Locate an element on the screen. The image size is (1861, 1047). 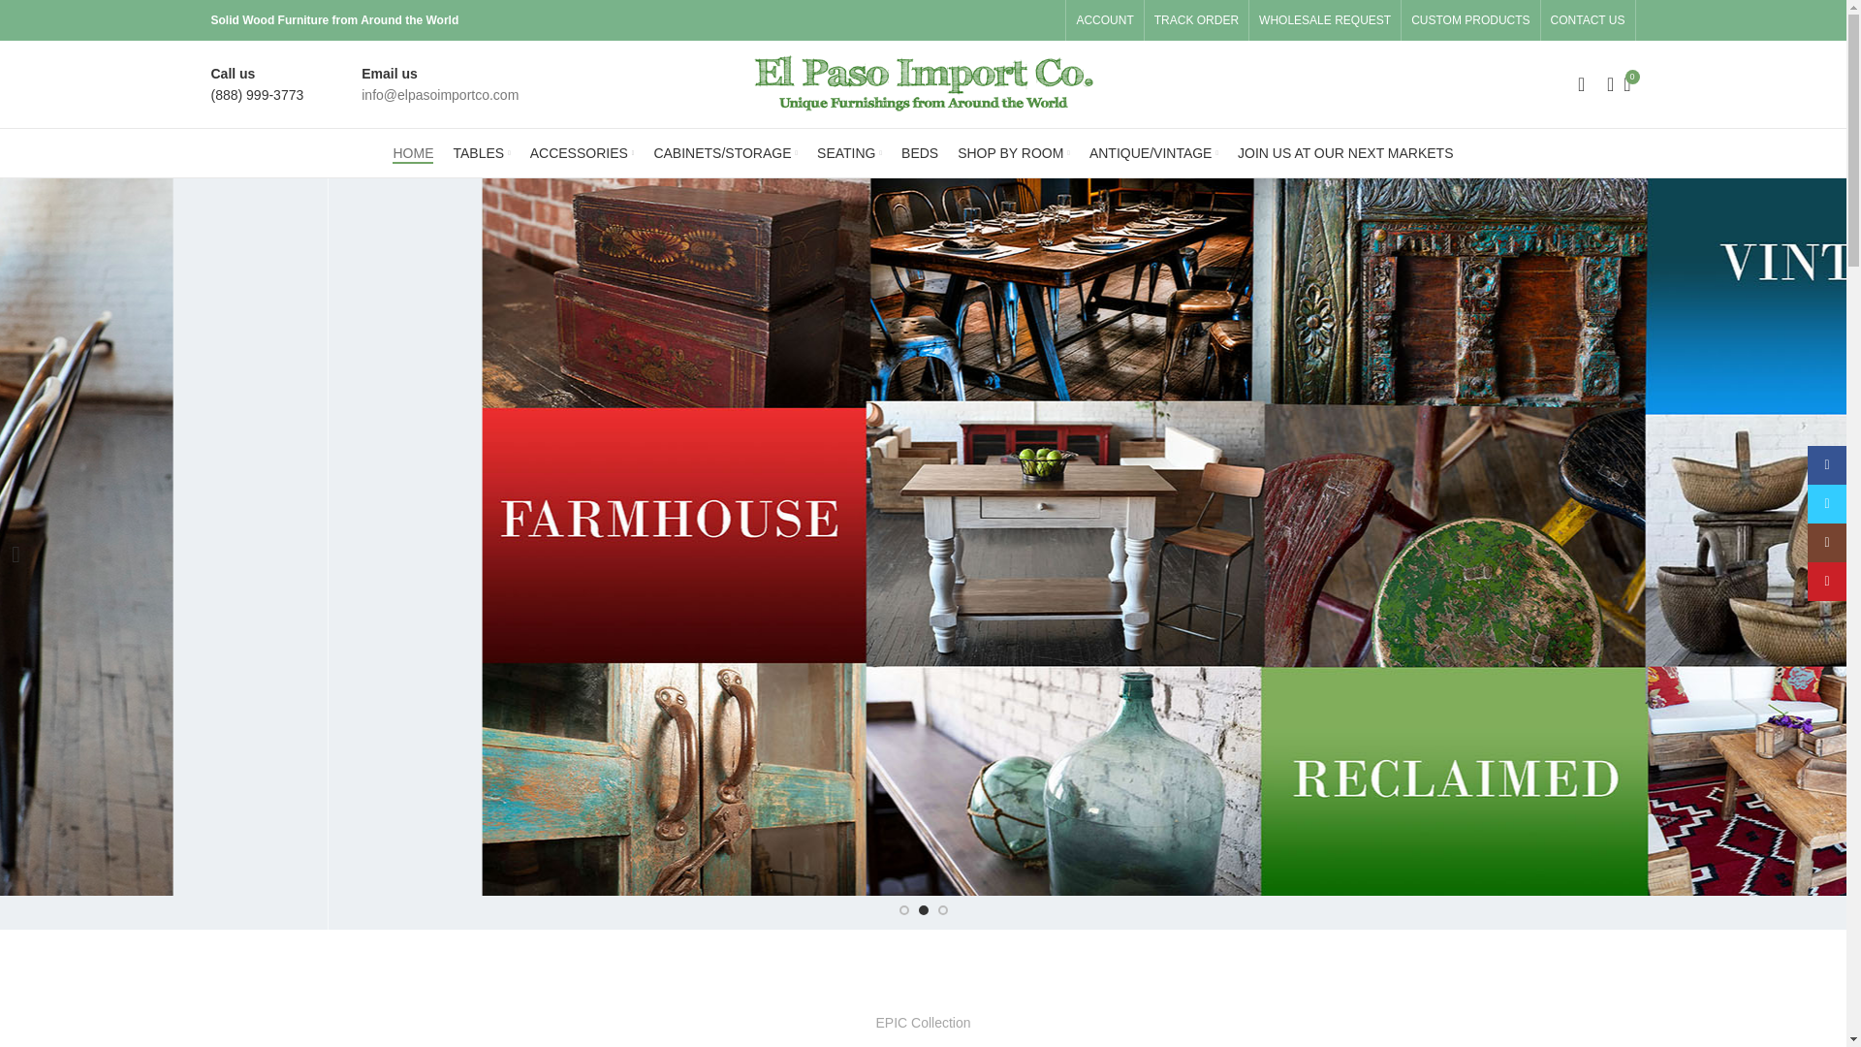
TABLES is located at coordinates (481, 153).